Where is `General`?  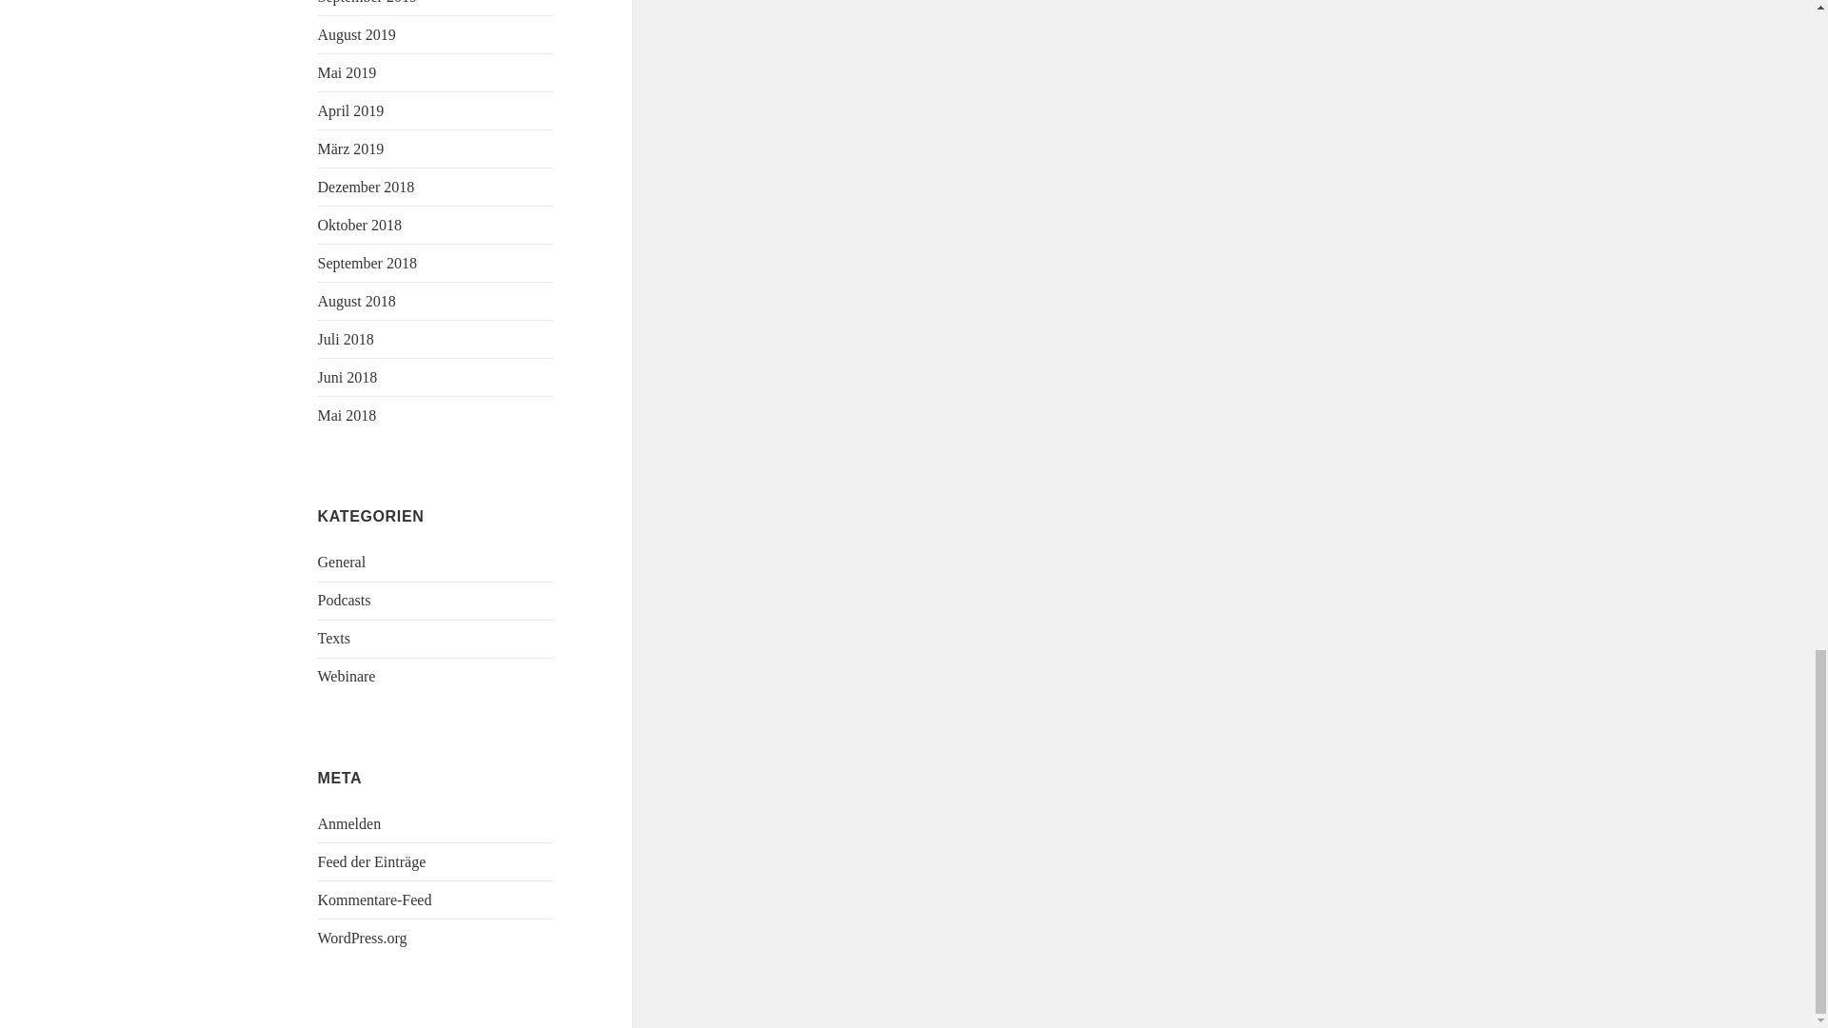 General is located at coordinates (343, 562).